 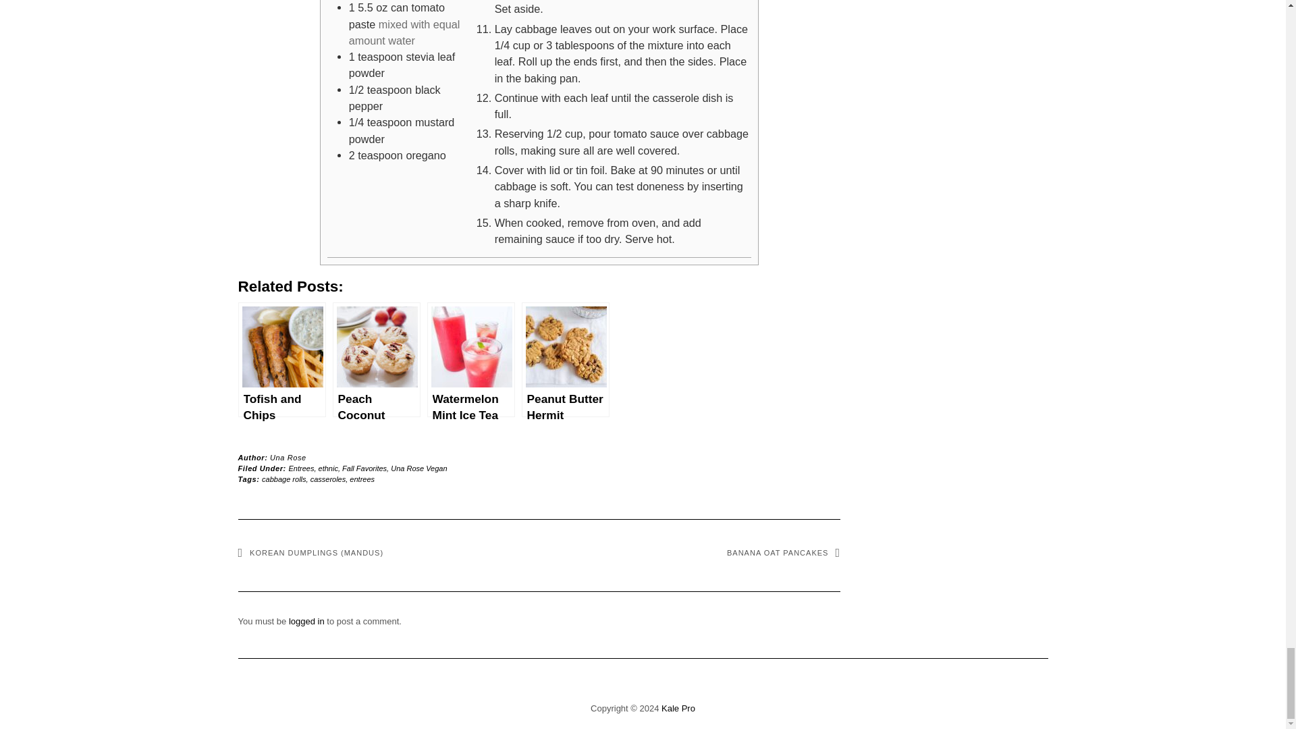 What do you see at coordinates (288, 457) in the screenshot?
I see `Posts by Una Rose` at bounding box center [288, 457].